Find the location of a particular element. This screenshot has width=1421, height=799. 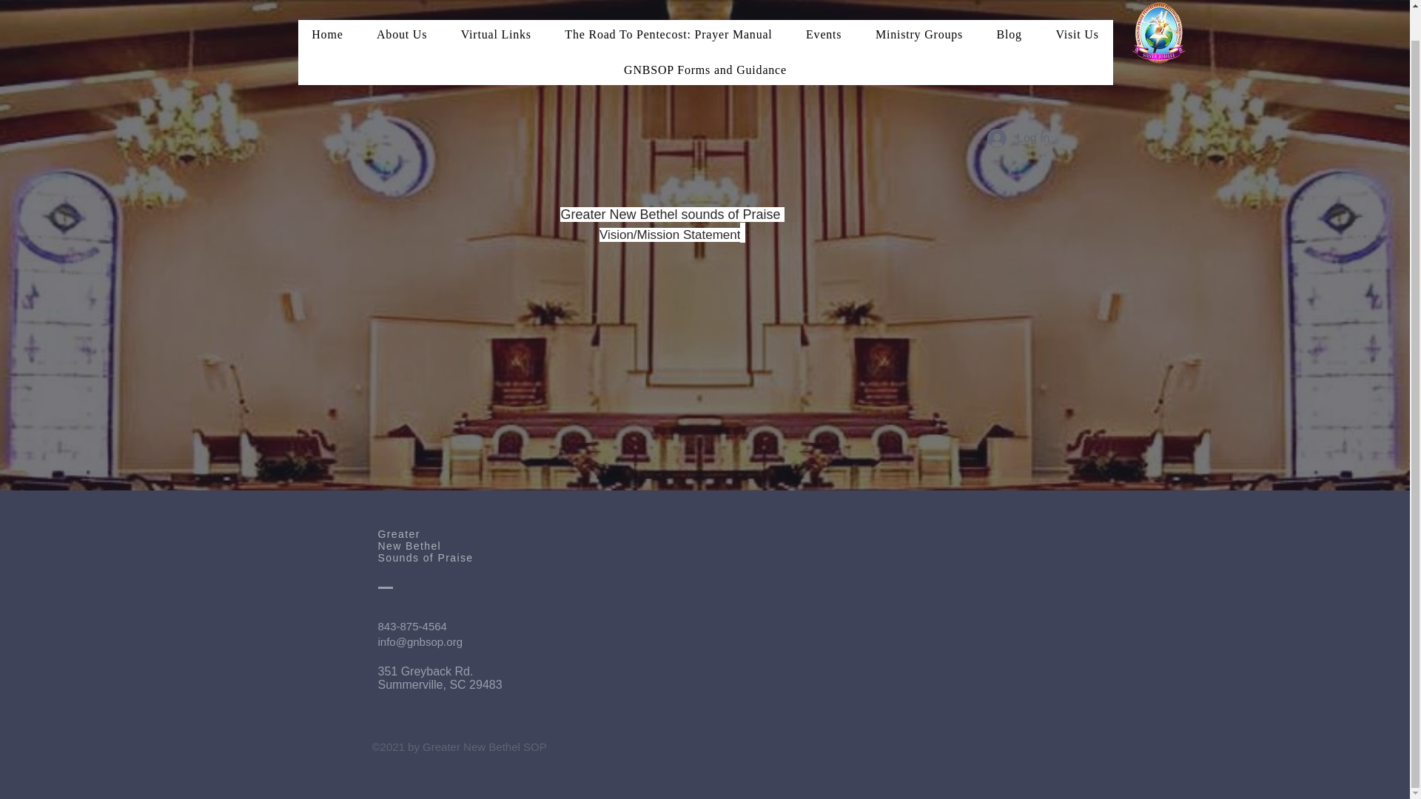

Visit Us is located at coordinates (1077, 9).